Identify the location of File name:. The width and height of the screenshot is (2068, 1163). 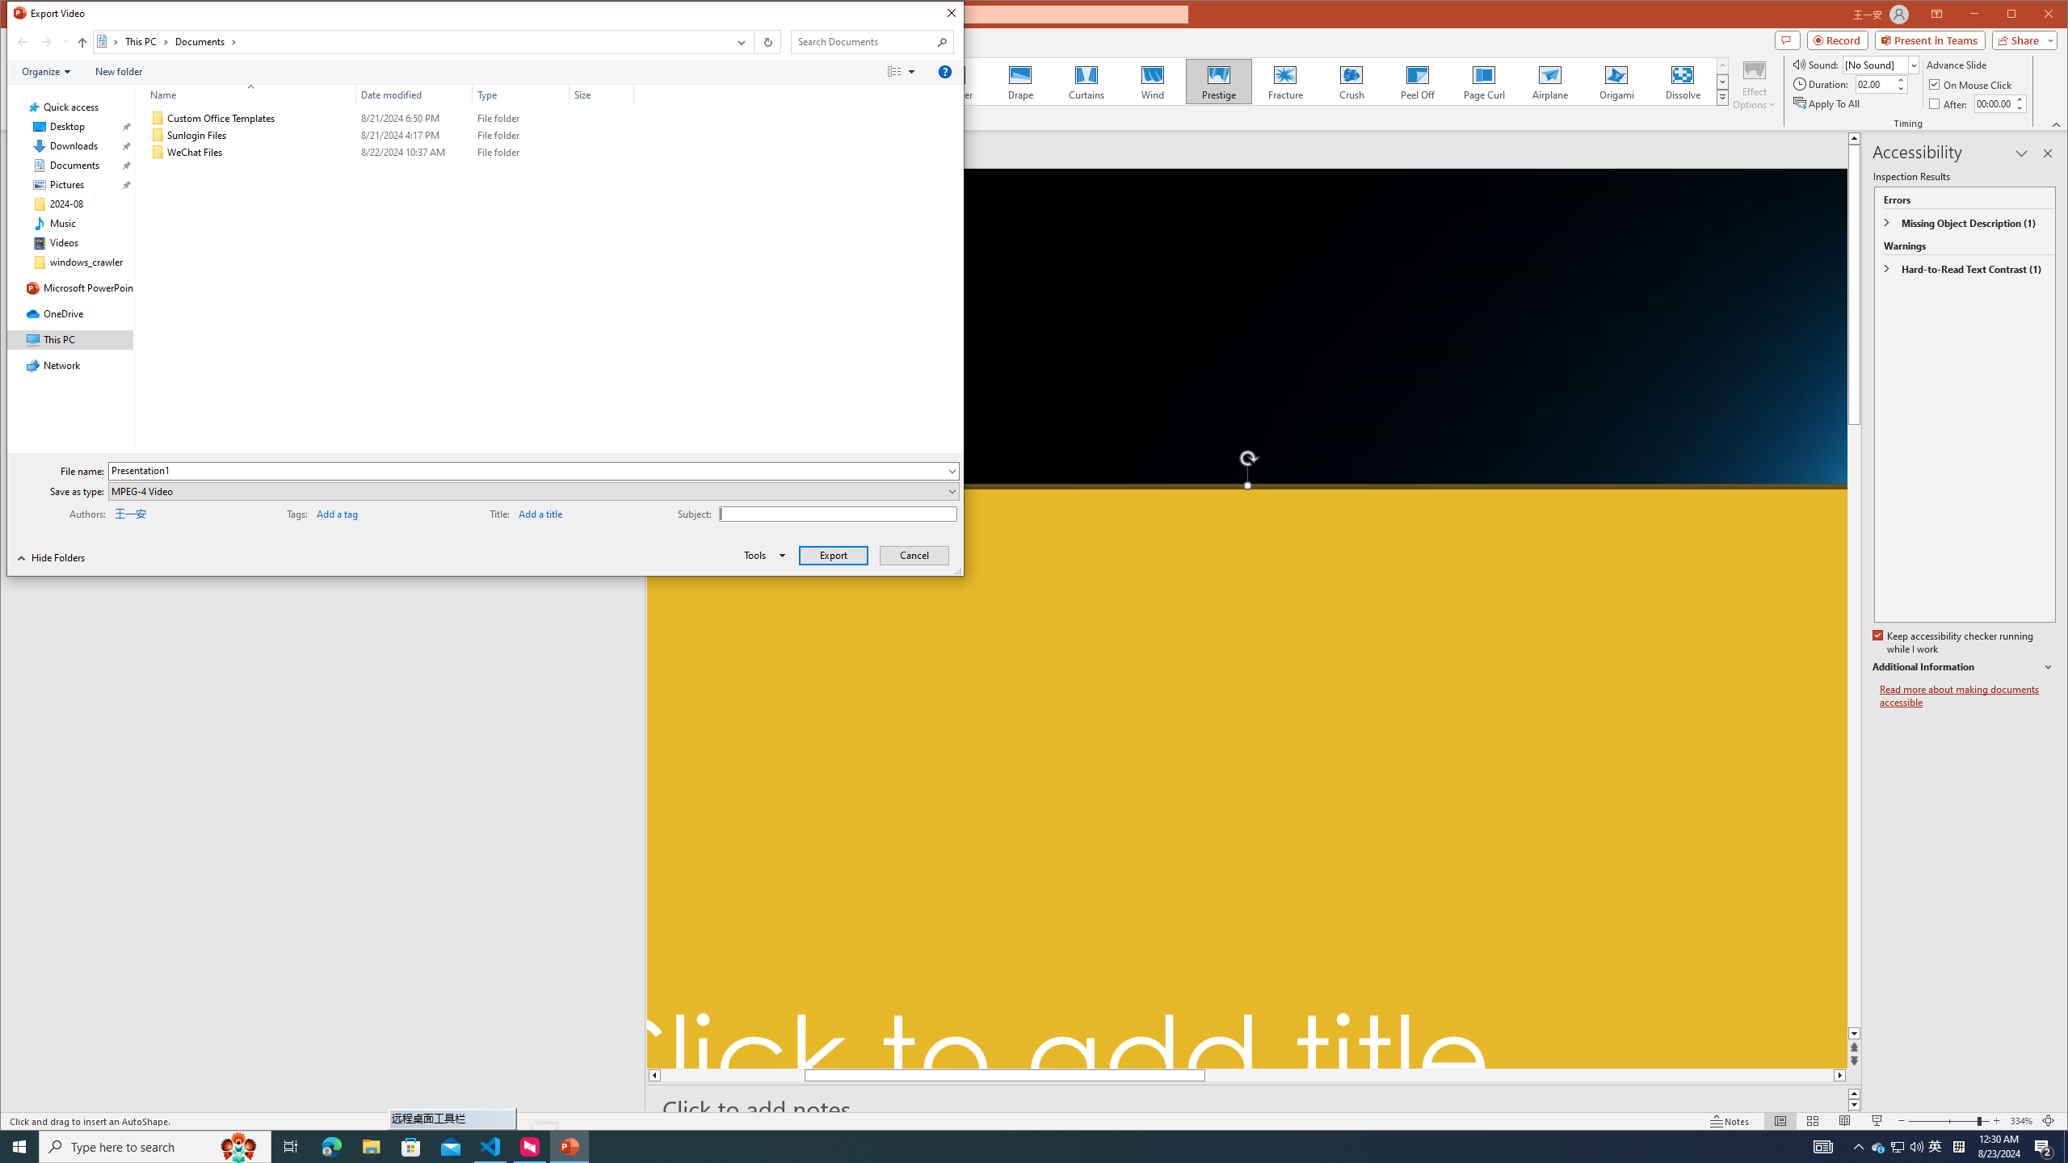
(533, 470).